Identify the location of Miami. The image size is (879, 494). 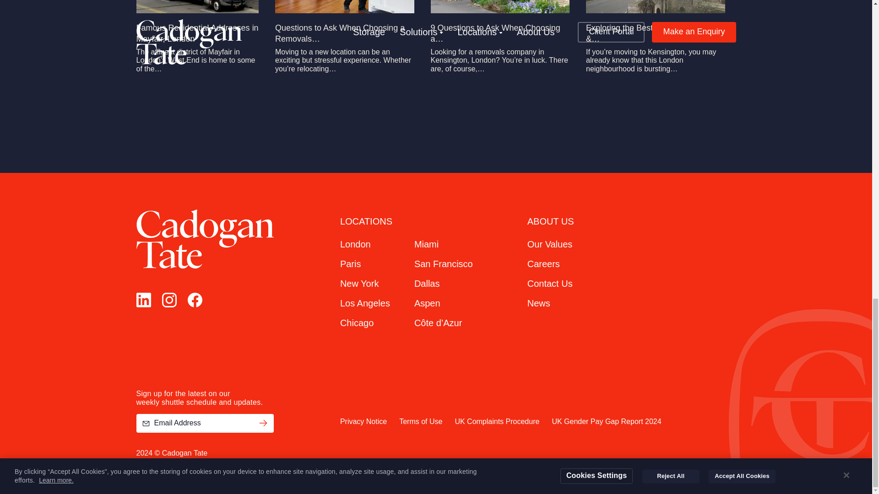
(426, 244).